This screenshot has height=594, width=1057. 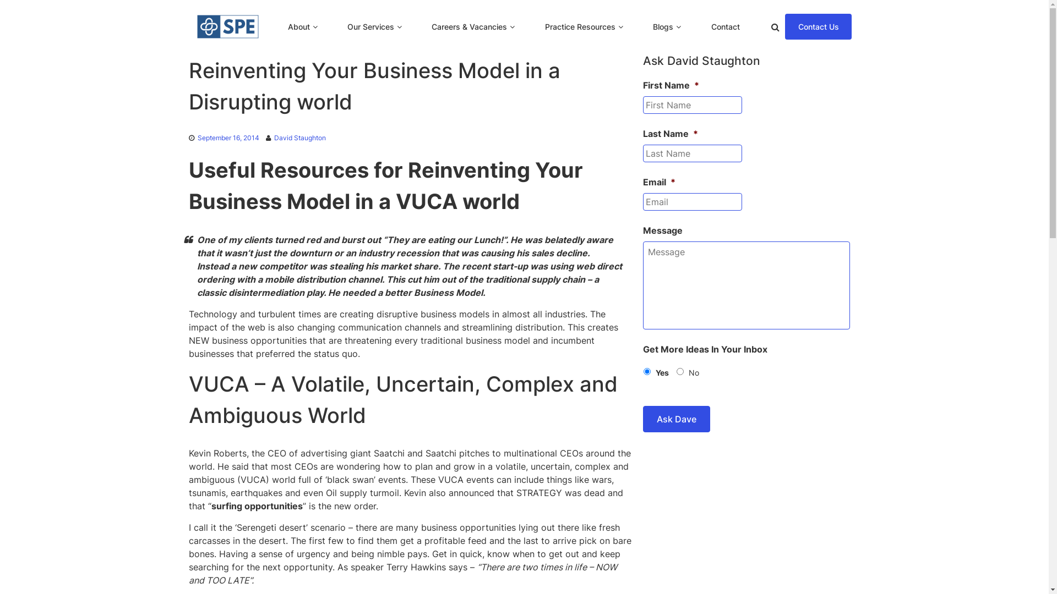 What do you see at coordinates (228, 137) in the screenshot?
I see `September 16, 2014` at bounding box center [228, 137].